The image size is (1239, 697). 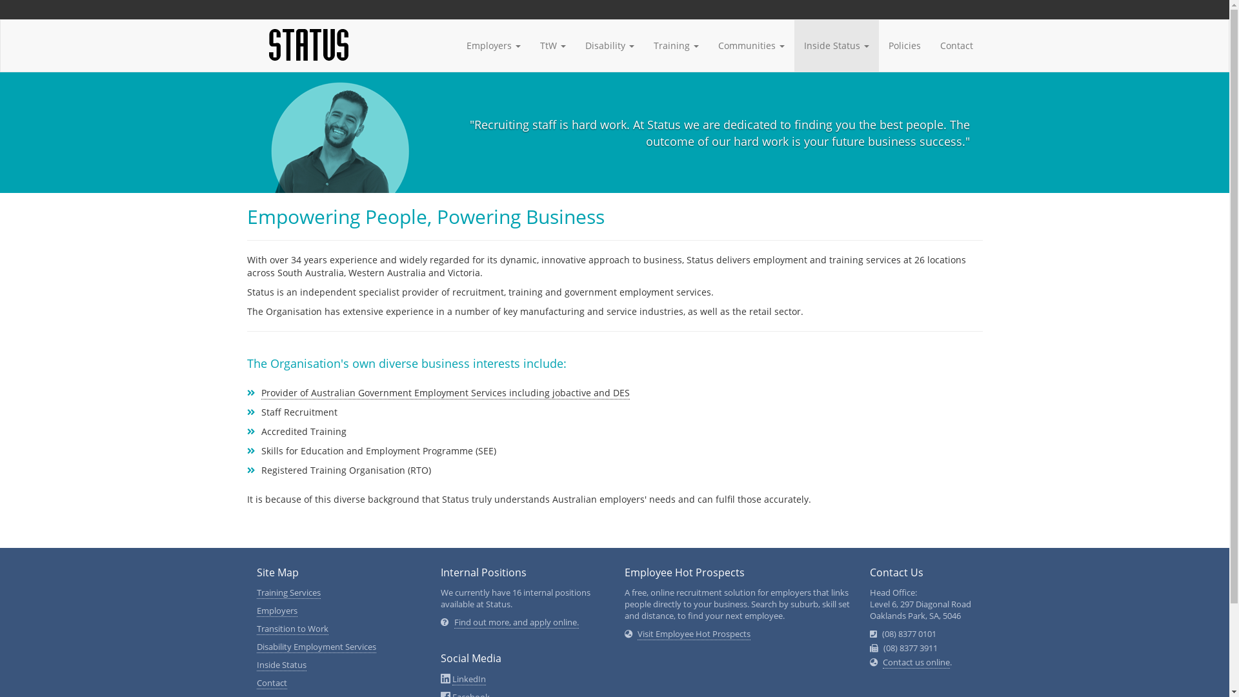 I want to click on LinkedIn, so click(x=468, y=680).